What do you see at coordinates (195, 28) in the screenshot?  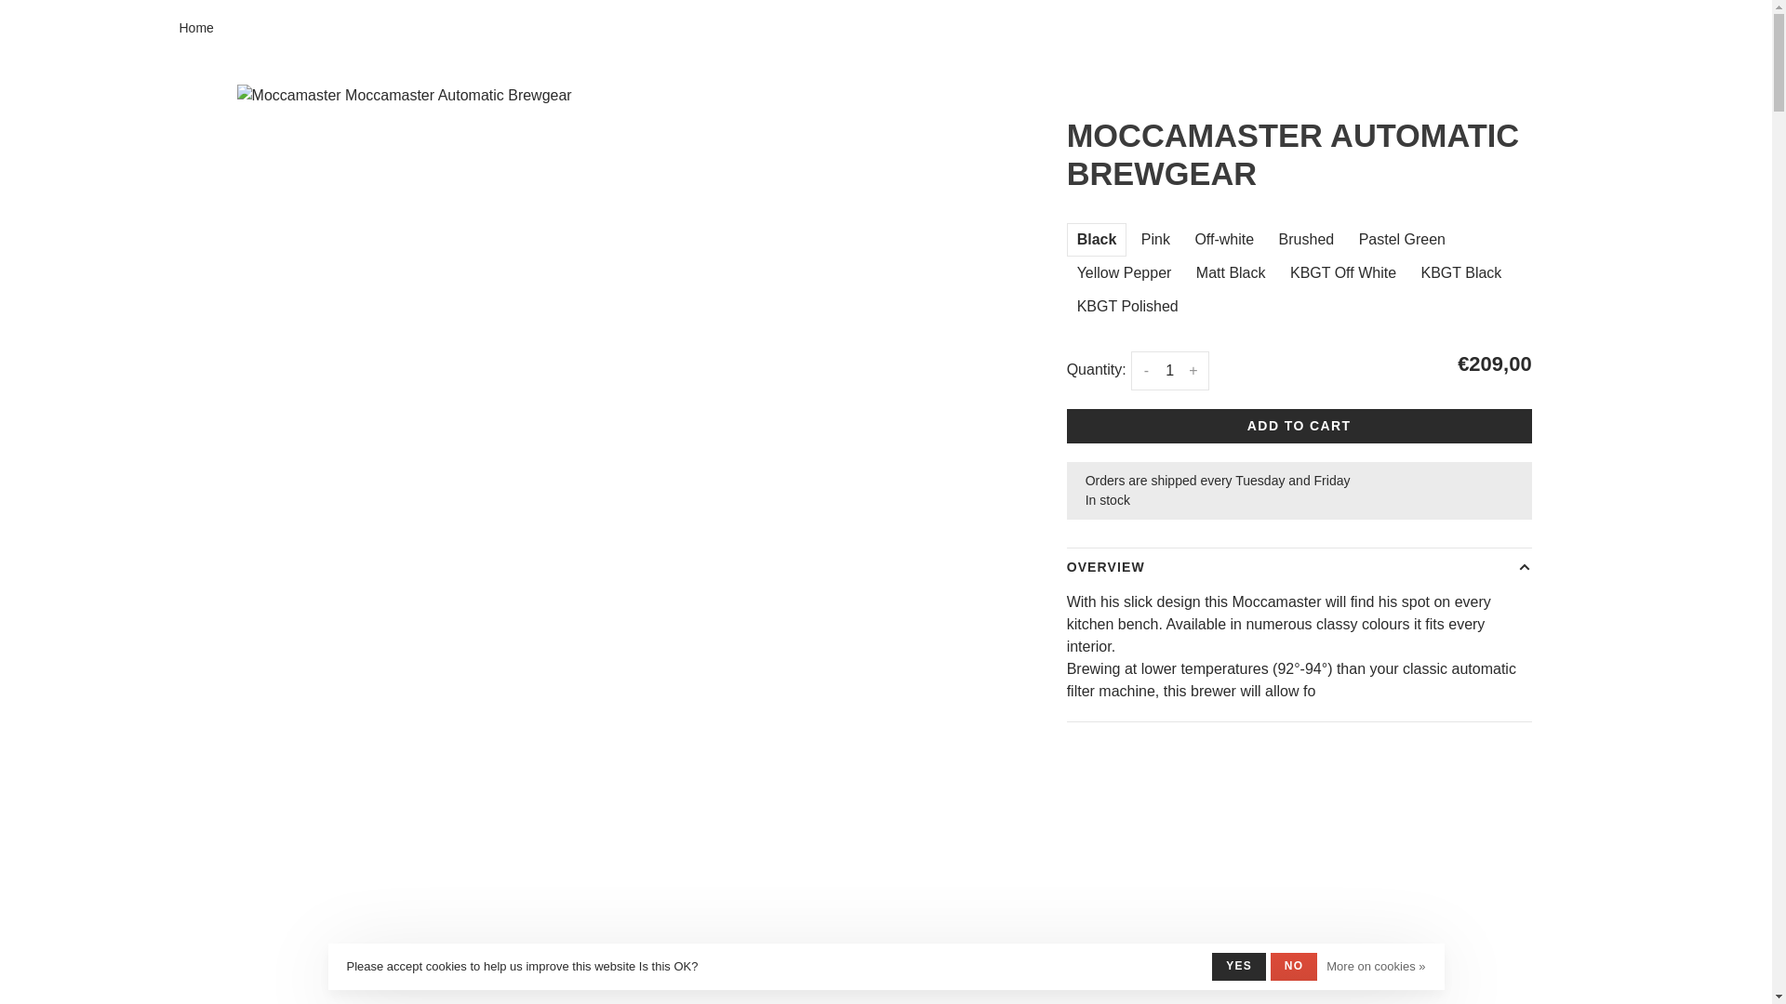 I see `Home` at bounding box center [195, 28].